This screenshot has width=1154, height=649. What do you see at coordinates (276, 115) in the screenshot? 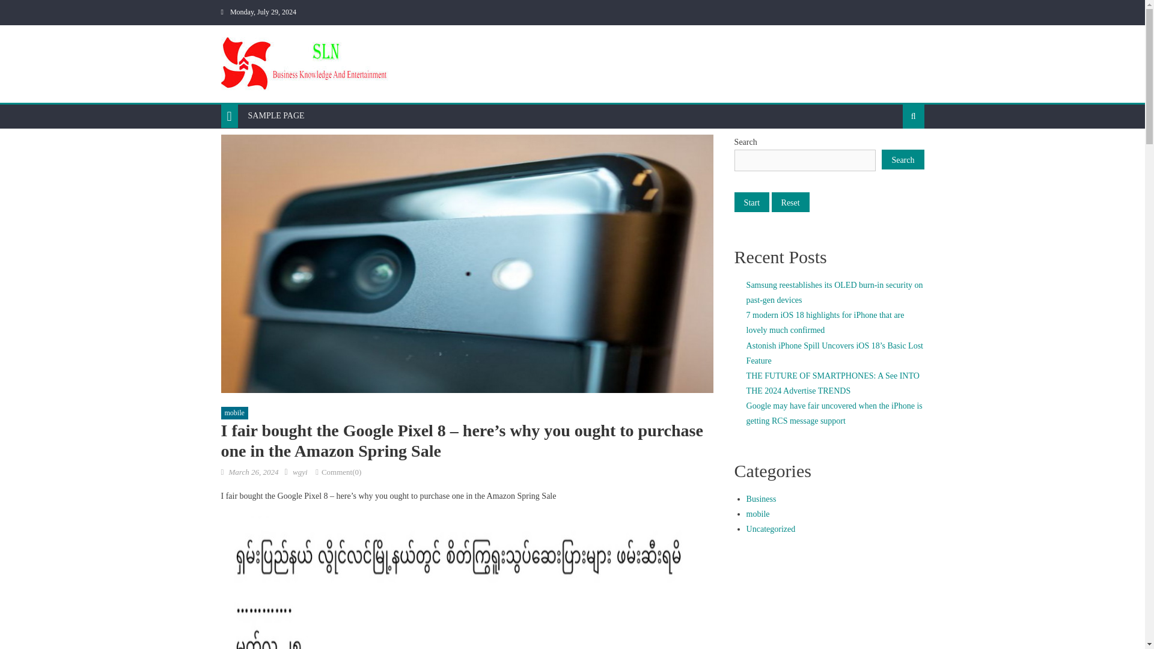
I see `SAMPLE PAGE` at bounding box center [276, 115].